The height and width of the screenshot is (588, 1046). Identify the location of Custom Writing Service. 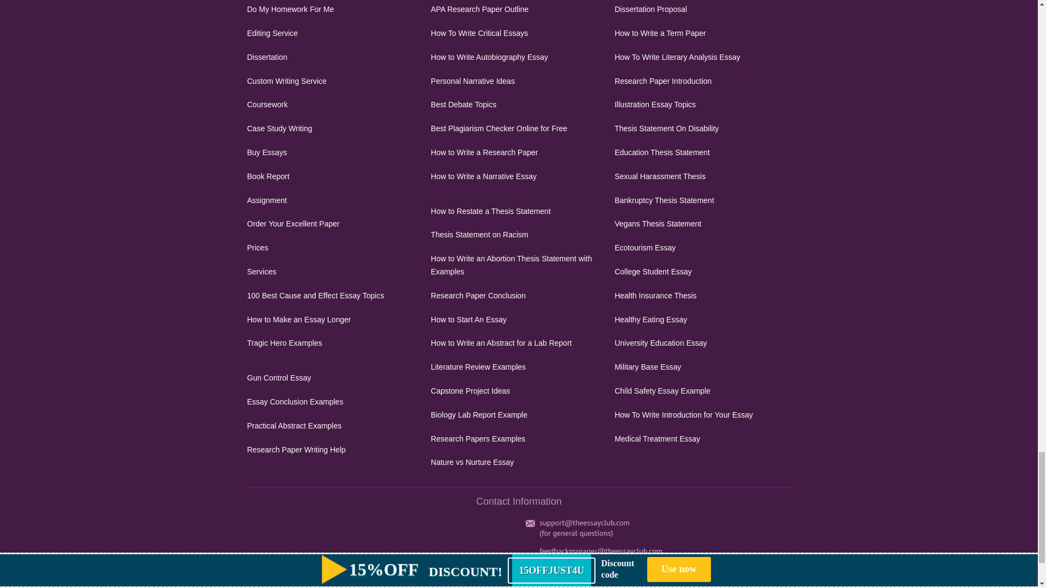
(335, 82).